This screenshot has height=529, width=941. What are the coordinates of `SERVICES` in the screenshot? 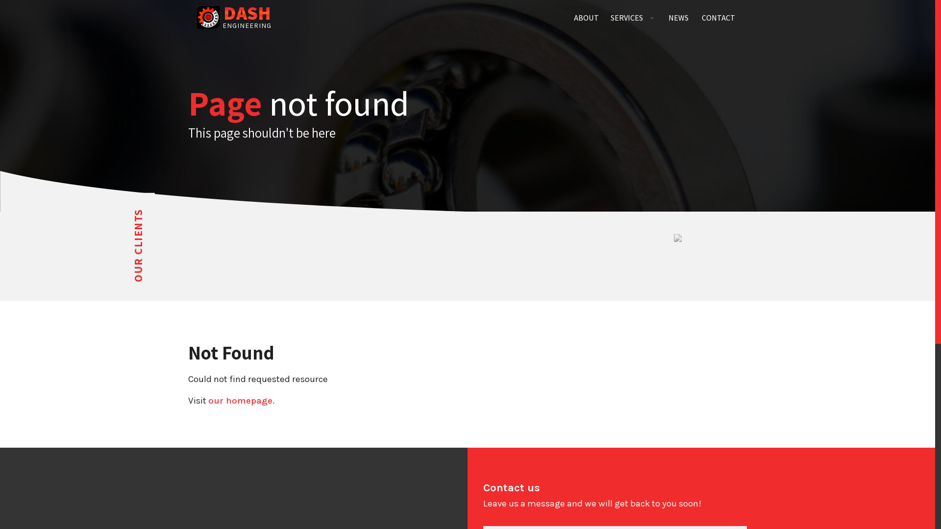 It's located at (633, 18).